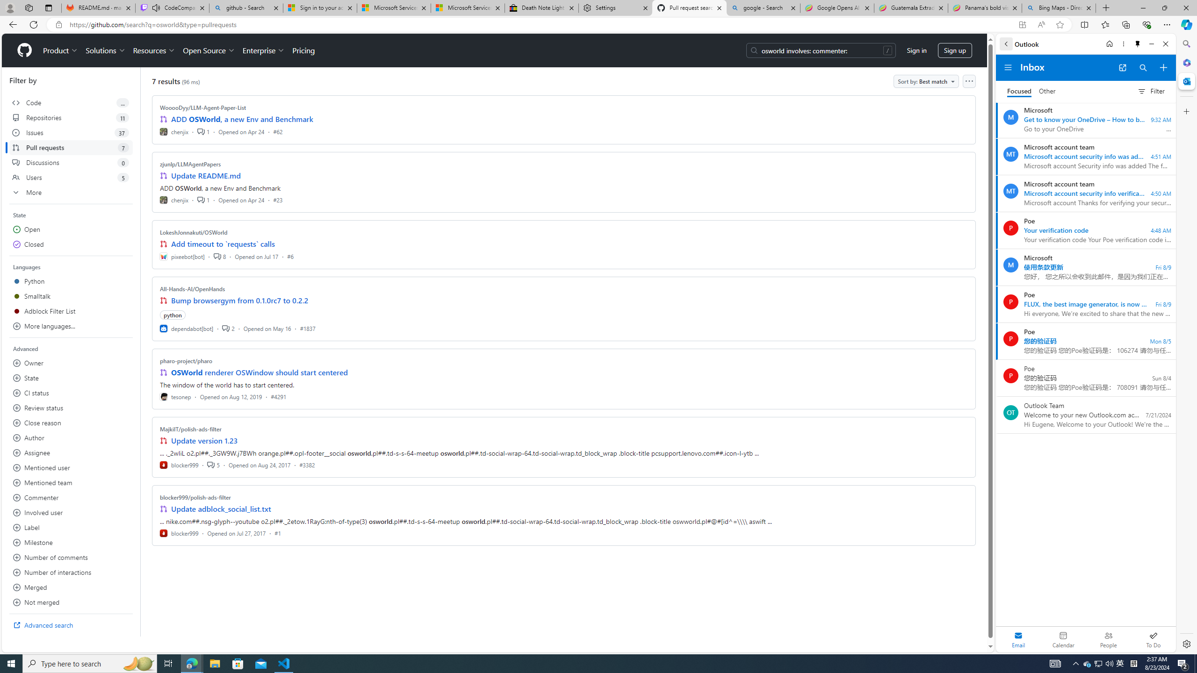 Image resolution: width=1197 pixels, height=673 pixels. What do you see at coordinates (1019, 92) in the screenshot?
I see `Focused` at bounding box center [1019, 92].